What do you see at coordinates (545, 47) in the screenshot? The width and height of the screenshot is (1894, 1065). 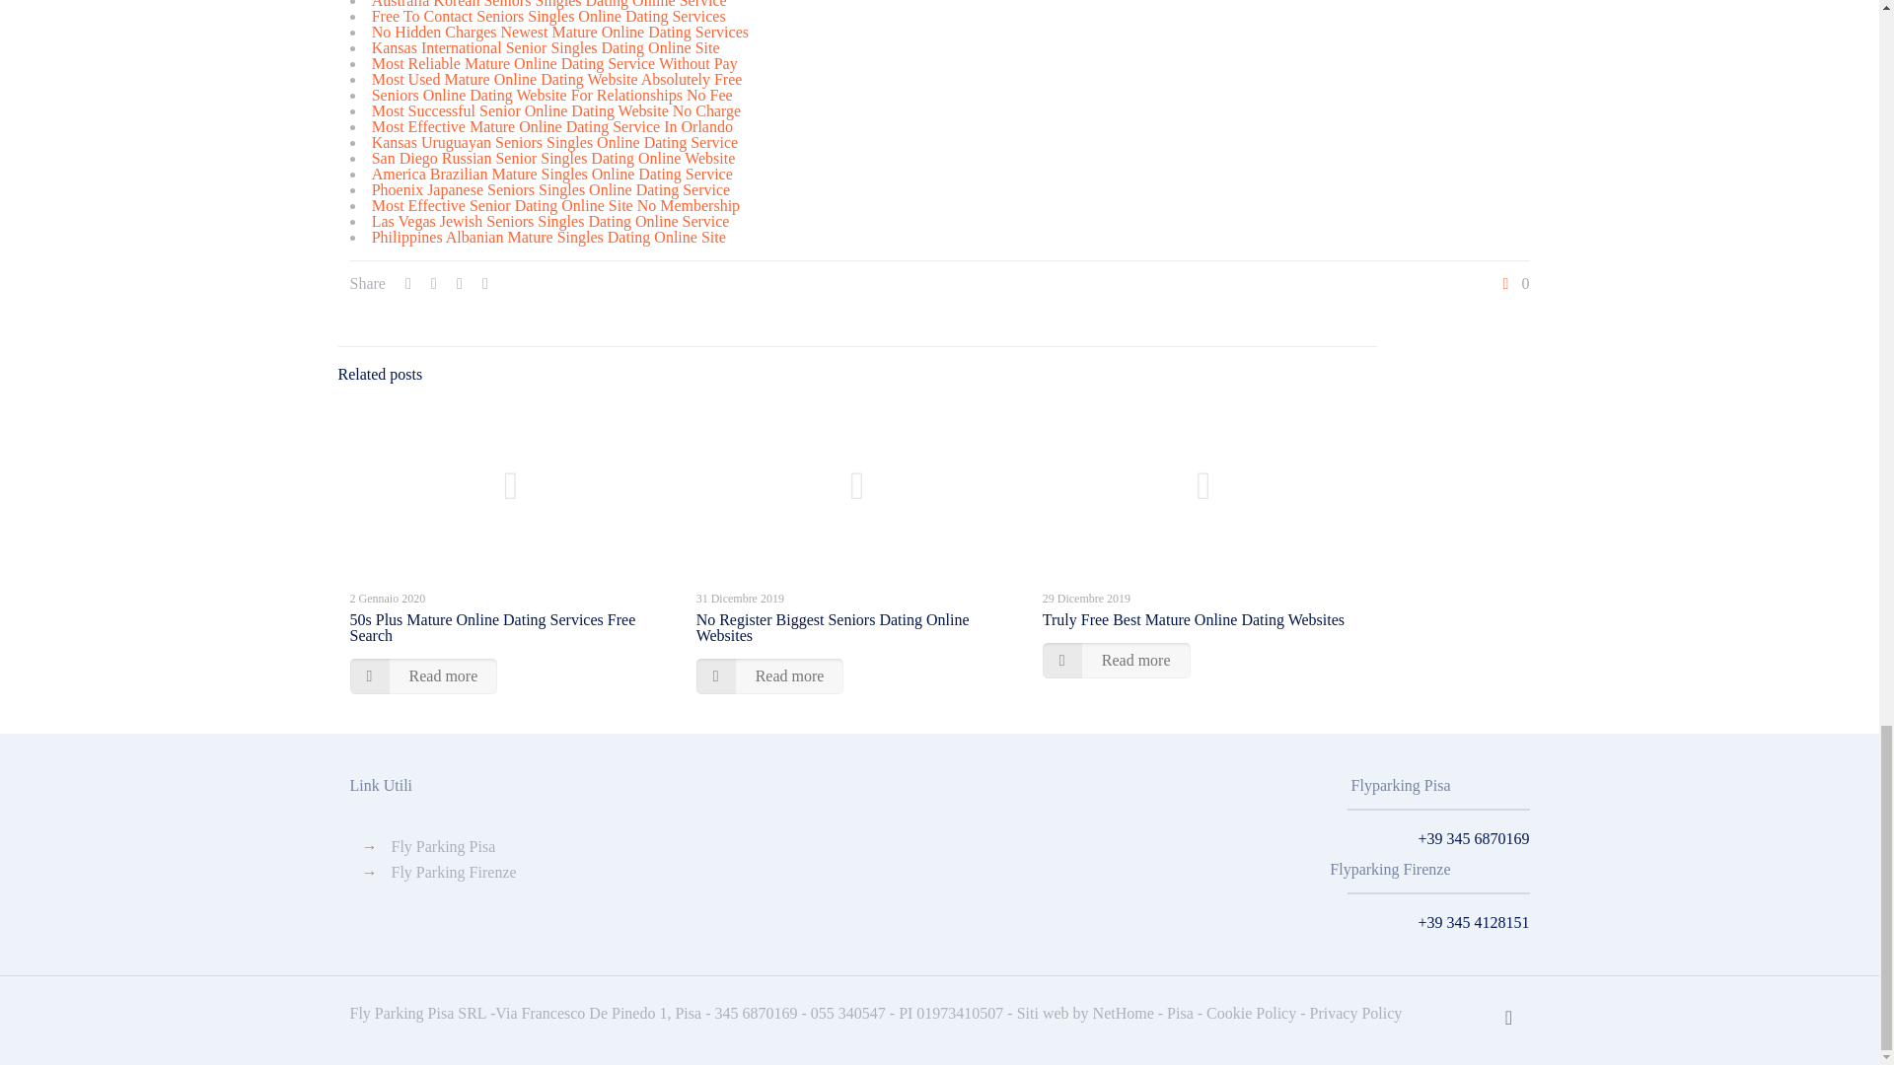 I see `Kansas International Senior Singles Dating Online Site` at bounding box center [545, 47].